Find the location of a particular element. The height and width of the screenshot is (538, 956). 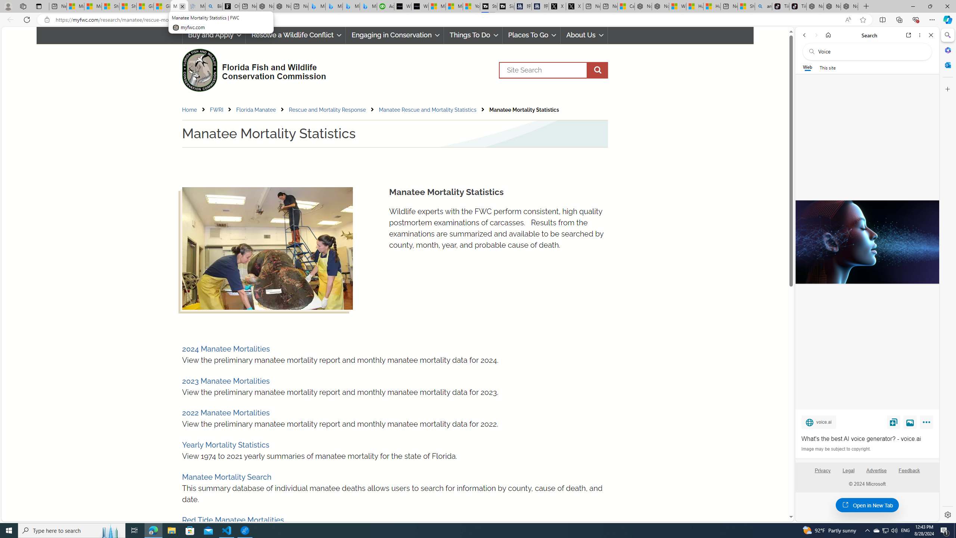

Huge shark washes ashore at New York City beach | Watch is located at coordinates (711, 6).